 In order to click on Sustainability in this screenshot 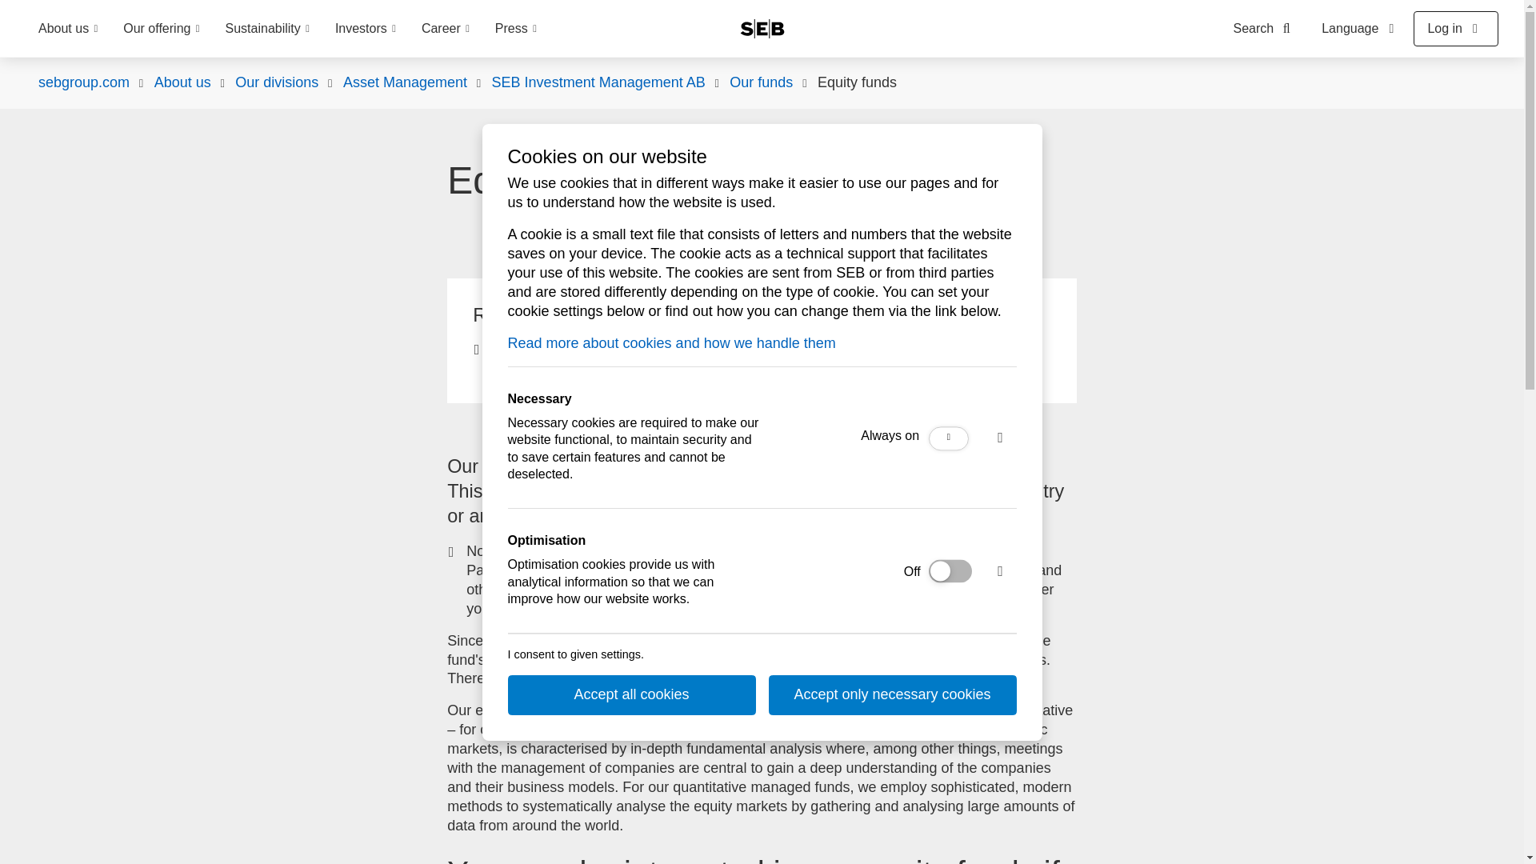, I will do `click(267, 29)`.